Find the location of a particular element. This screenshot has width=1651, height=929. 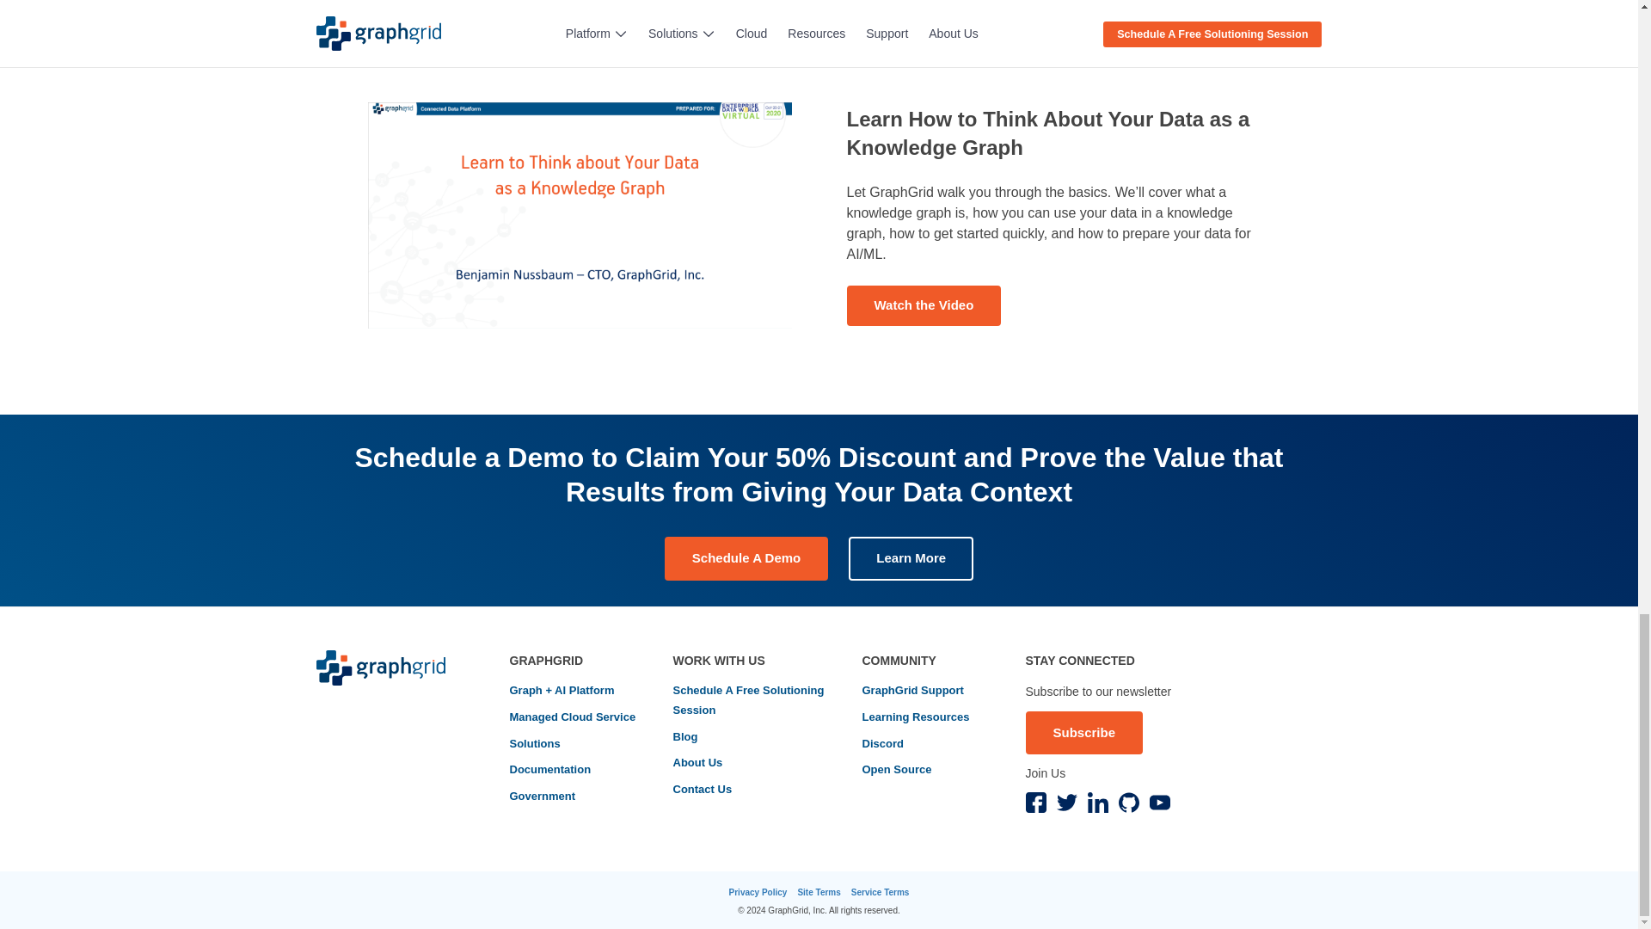

Watch the Video is located at coordinates (923, 305).